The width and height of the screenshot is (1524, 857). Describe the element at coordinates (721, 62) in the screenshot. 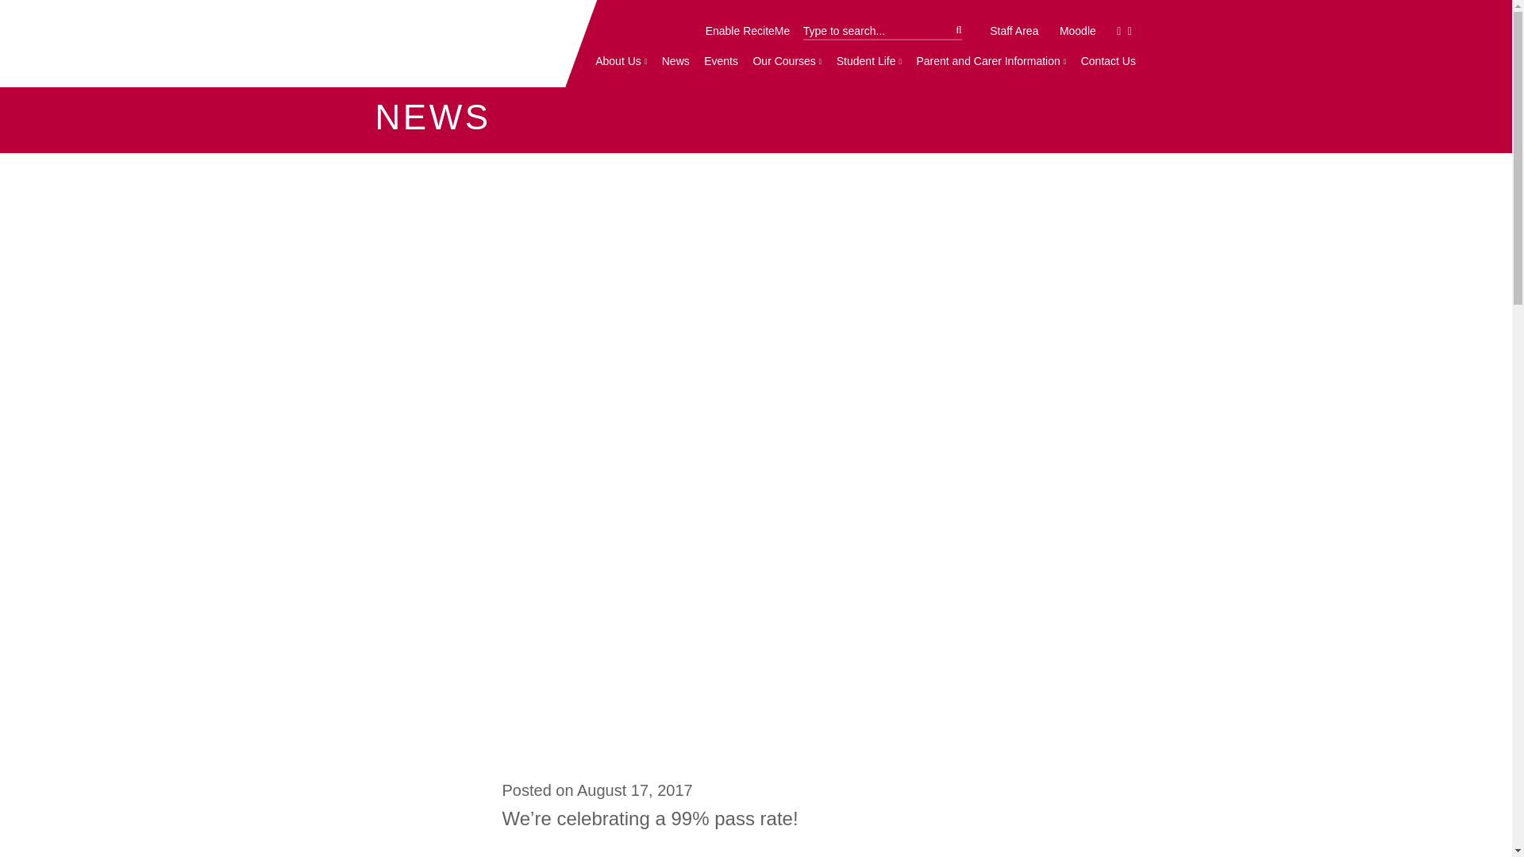

I see `Events` at that location.